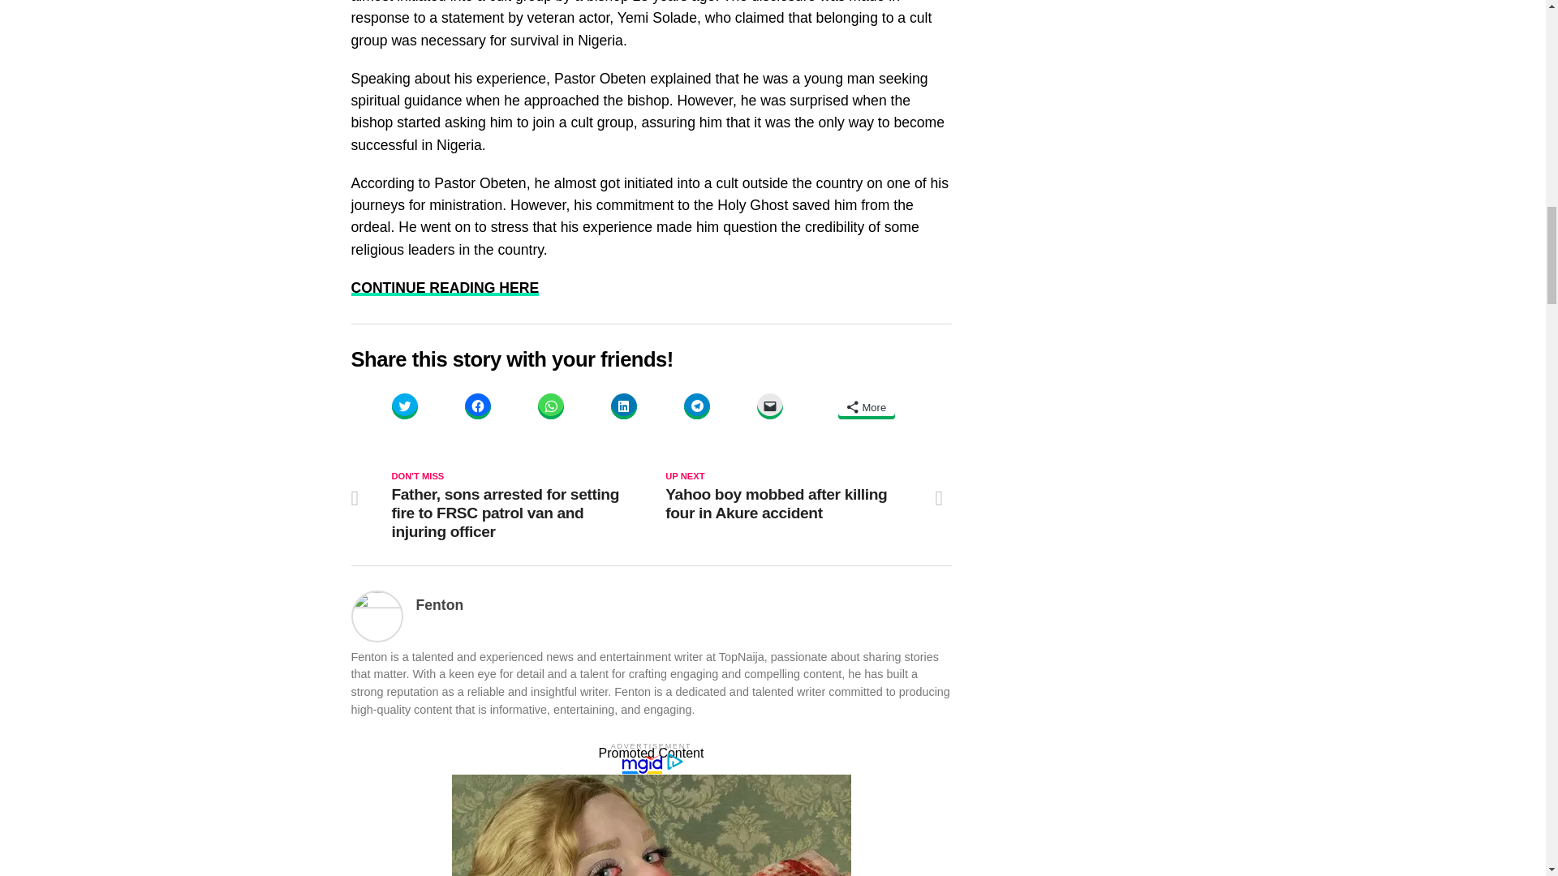  I want to click on Click to share on Telegram, so click(696, 406).